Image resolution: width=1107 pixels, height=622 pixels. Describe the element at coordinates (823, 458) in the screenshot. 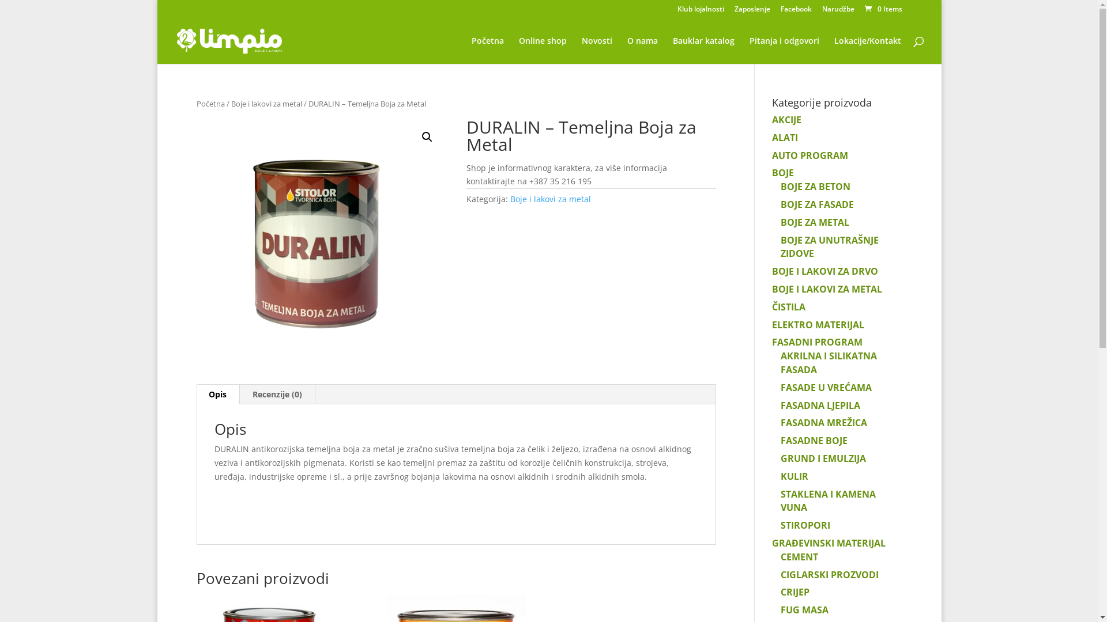

I see `GRUND I EMULZIJA` at that location.